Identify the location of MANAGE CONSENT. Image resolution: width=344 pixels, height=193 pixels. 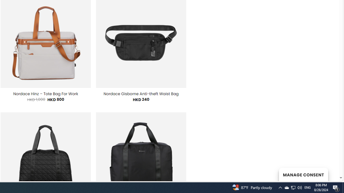
(303, 174).